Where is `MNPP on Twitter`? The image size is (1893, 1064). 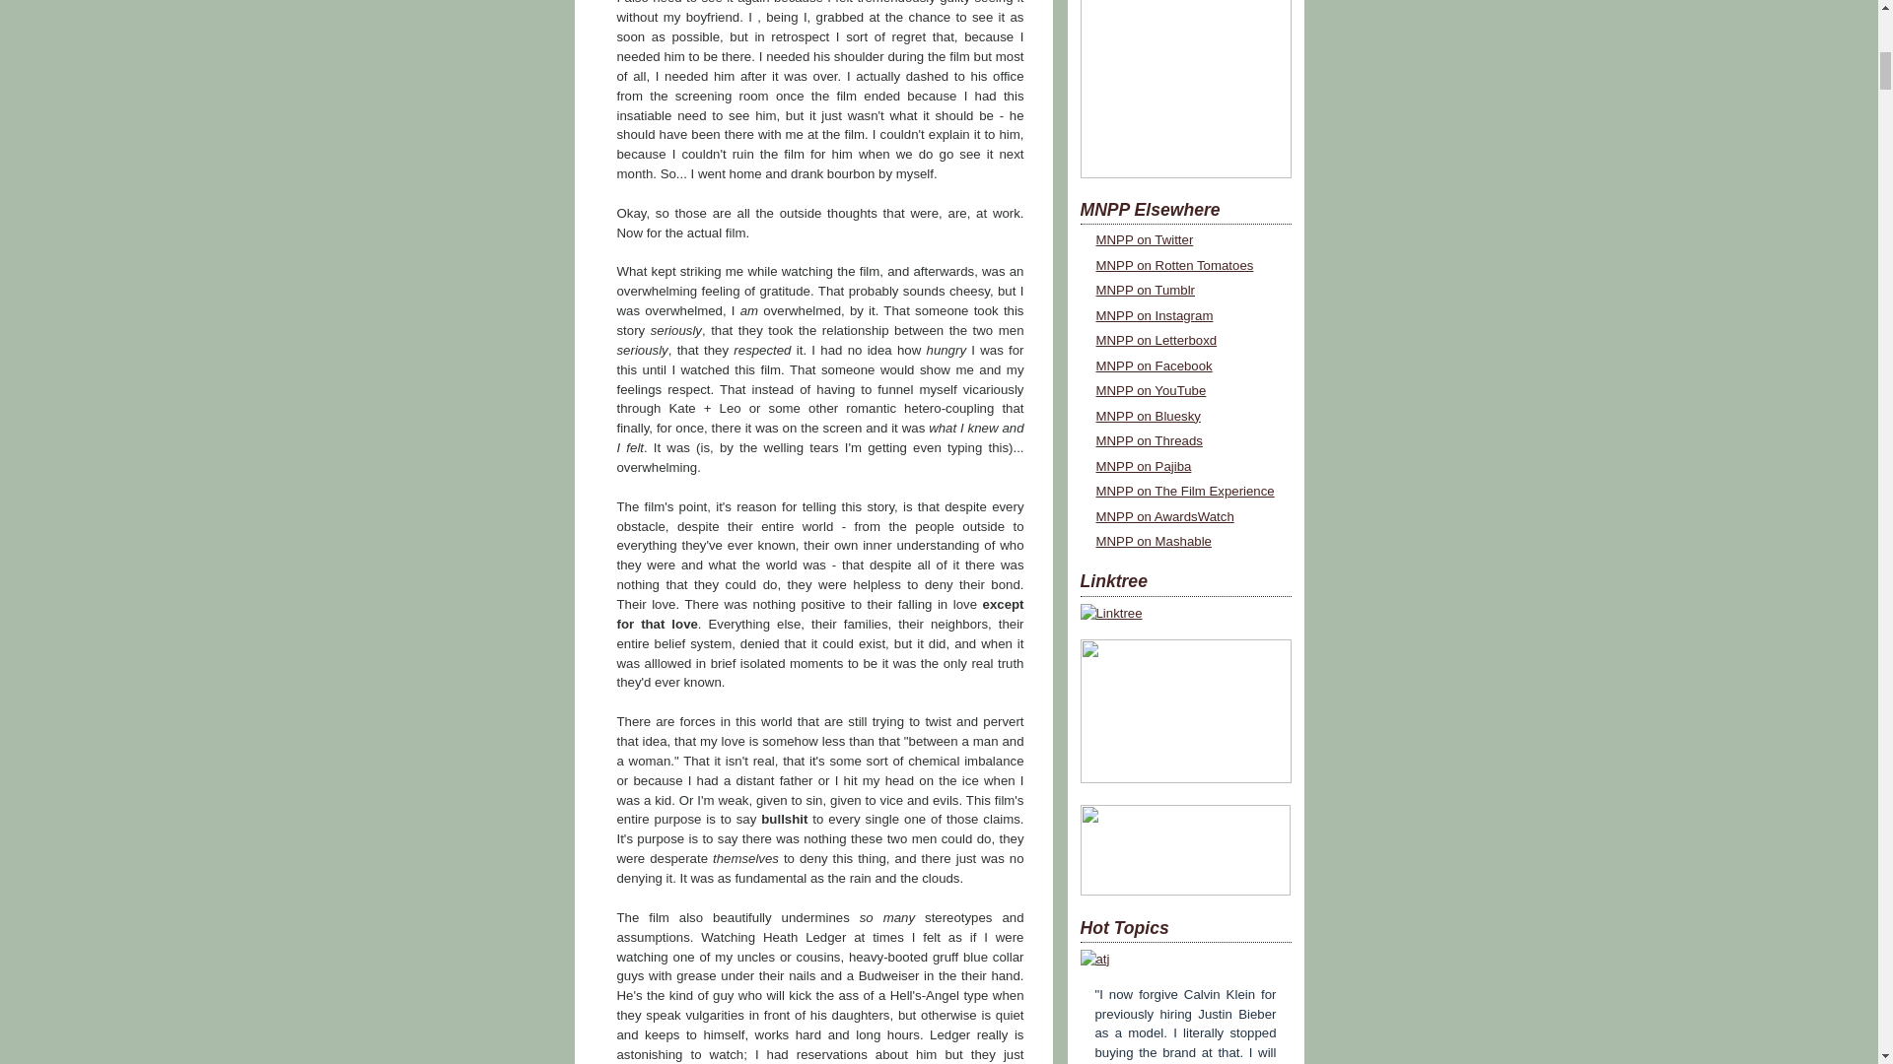 MNPP on Twitter is located at coordinates (1145, 239).